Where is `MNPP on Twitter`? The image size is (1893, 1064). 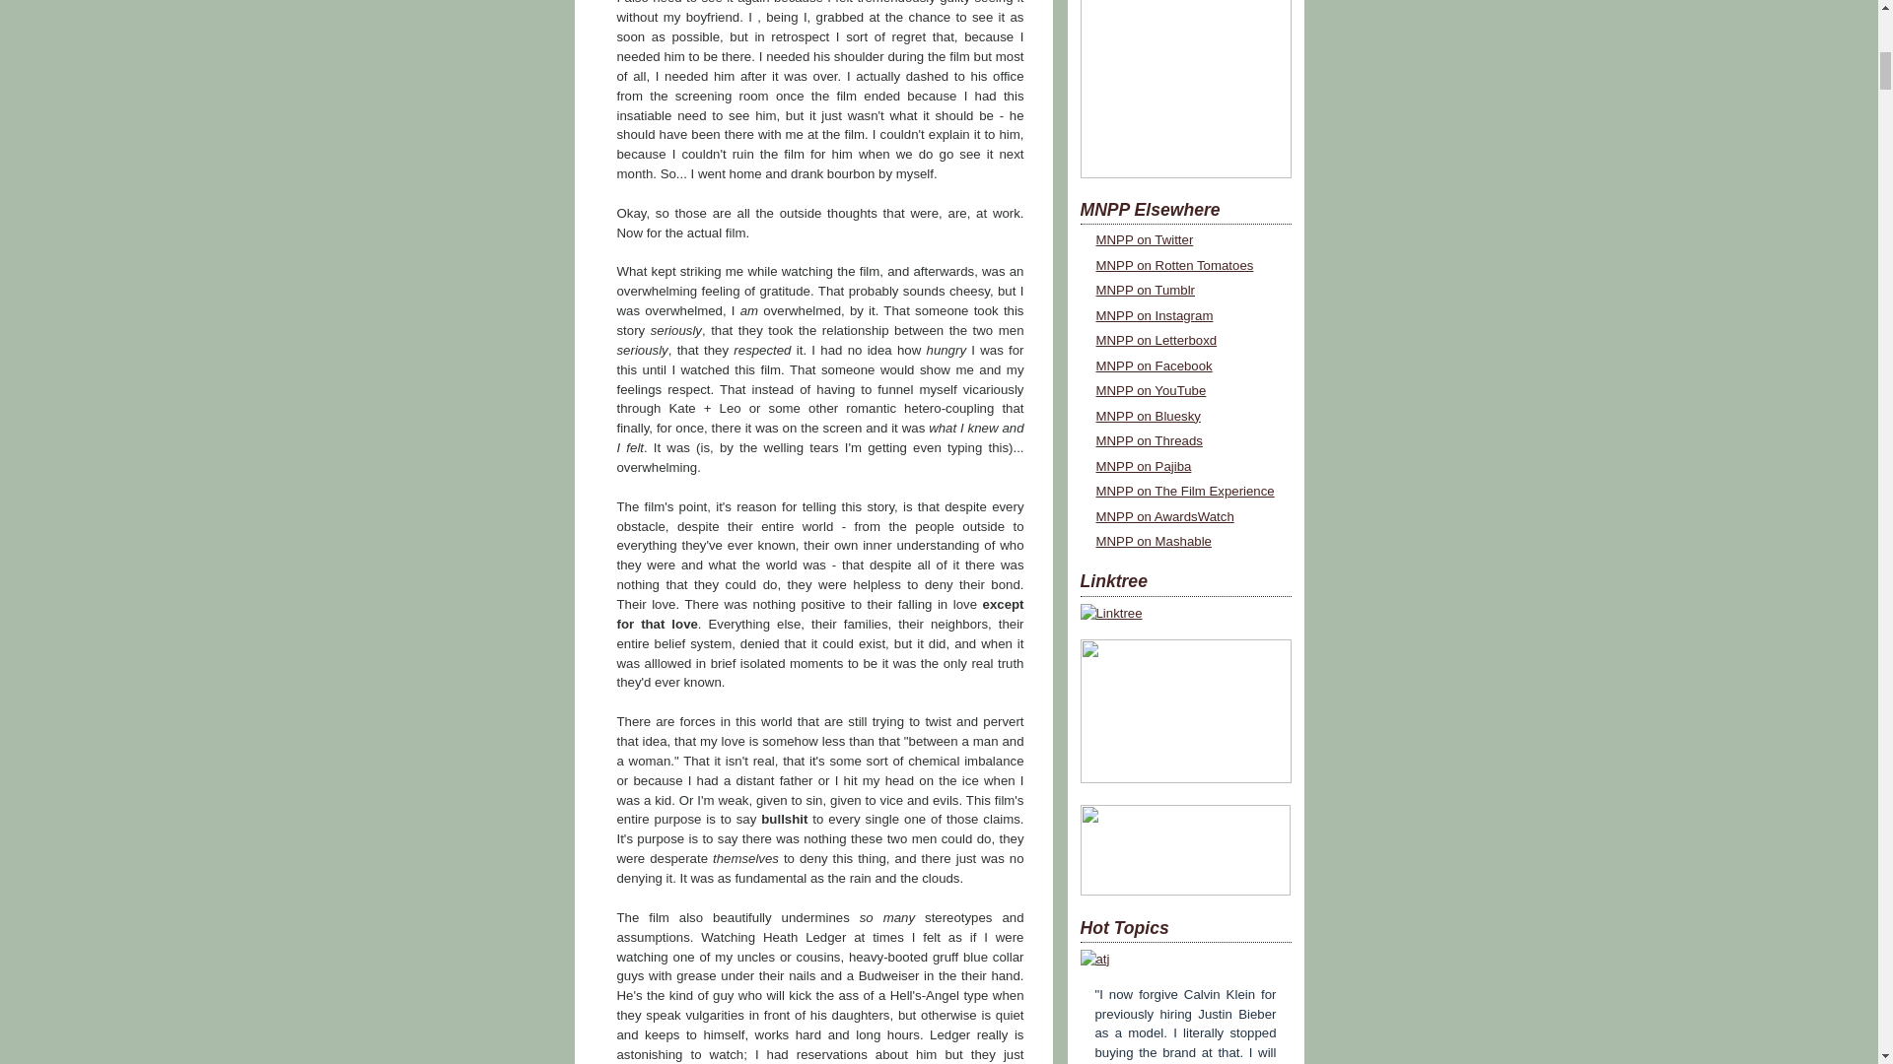 MNPP on Twitter is located at coordinates (1145, 239).